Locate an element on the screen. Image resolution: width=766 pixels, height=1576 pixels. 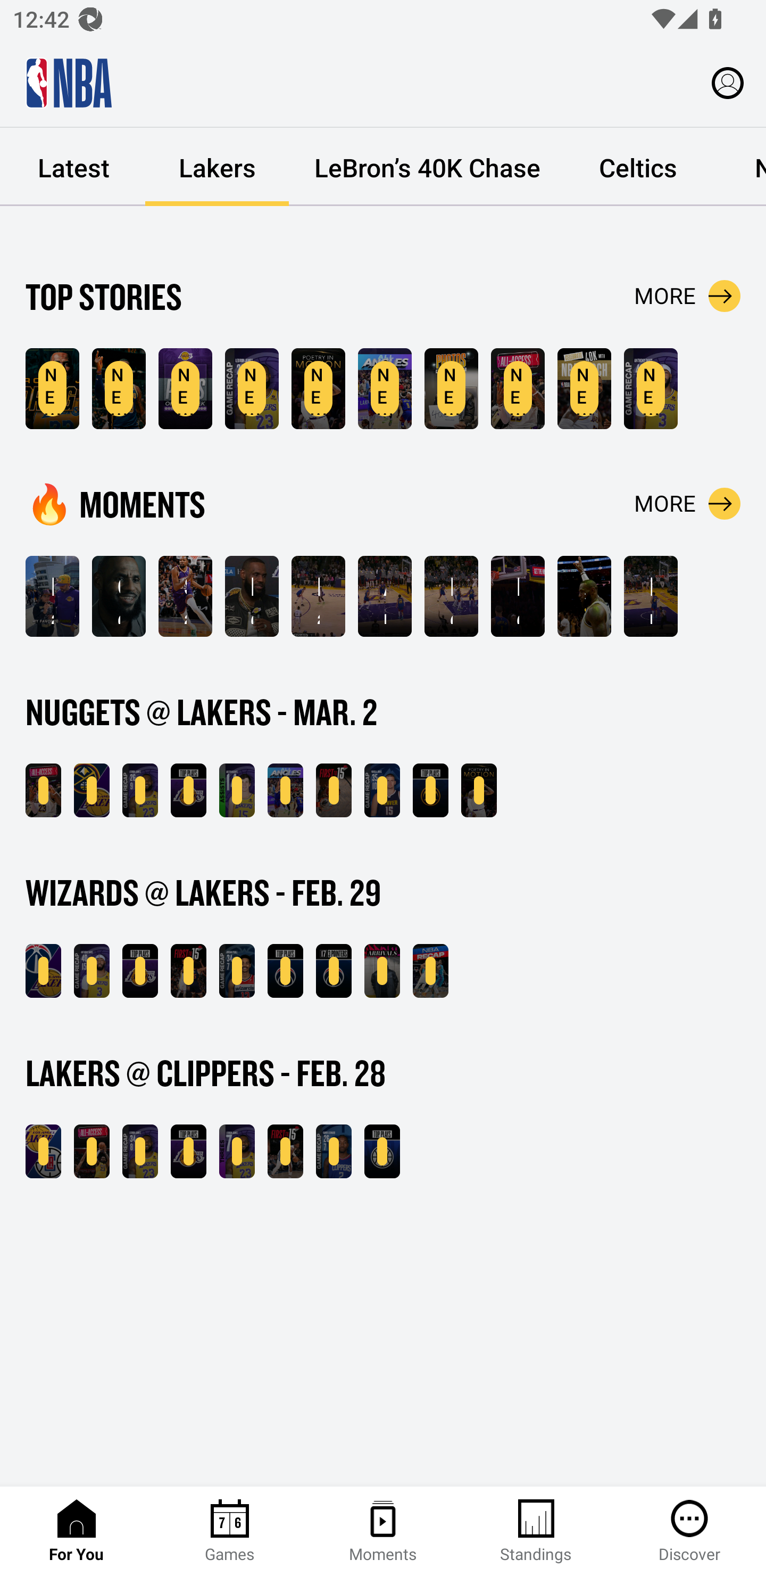
NEW Highlights From Anthony Davis' 40-Point Game is located at coordinates (91, 971).